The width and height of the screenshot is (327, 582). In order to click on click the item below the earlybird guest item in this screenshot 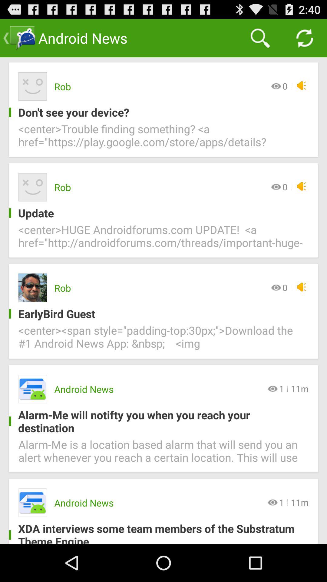, I will do `click(163, 341)`.